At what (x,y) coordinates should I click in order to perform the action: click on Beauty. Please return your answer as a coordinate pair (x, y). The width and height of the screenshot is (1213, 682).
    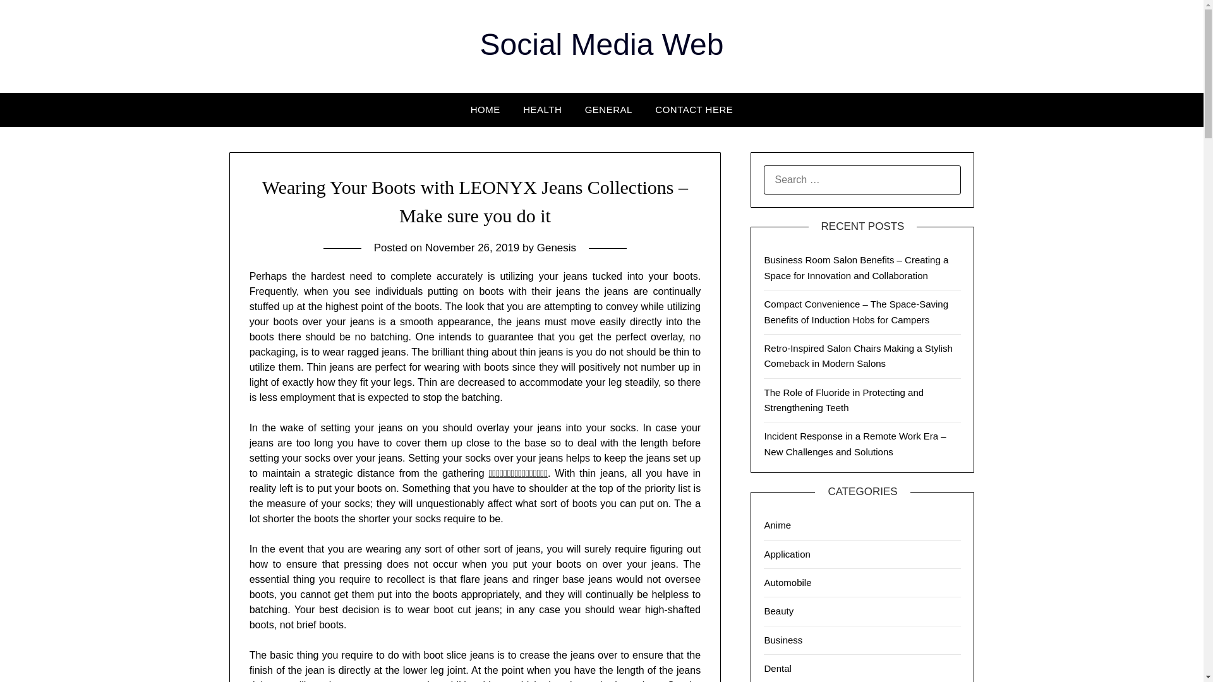
    Looking at the image, I should click on (778, 611).